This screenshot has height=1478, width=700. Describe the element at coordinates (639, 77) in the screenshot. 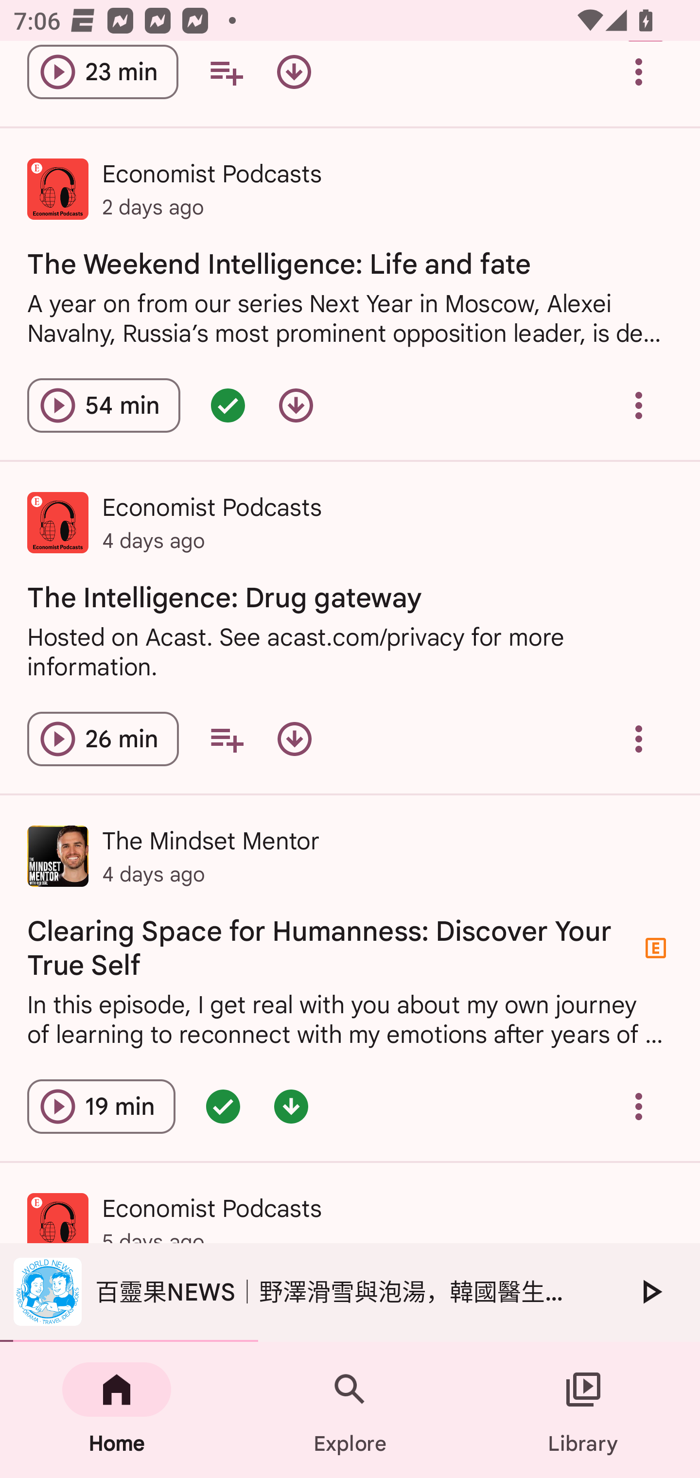

I see `Overflow menu` at that location.